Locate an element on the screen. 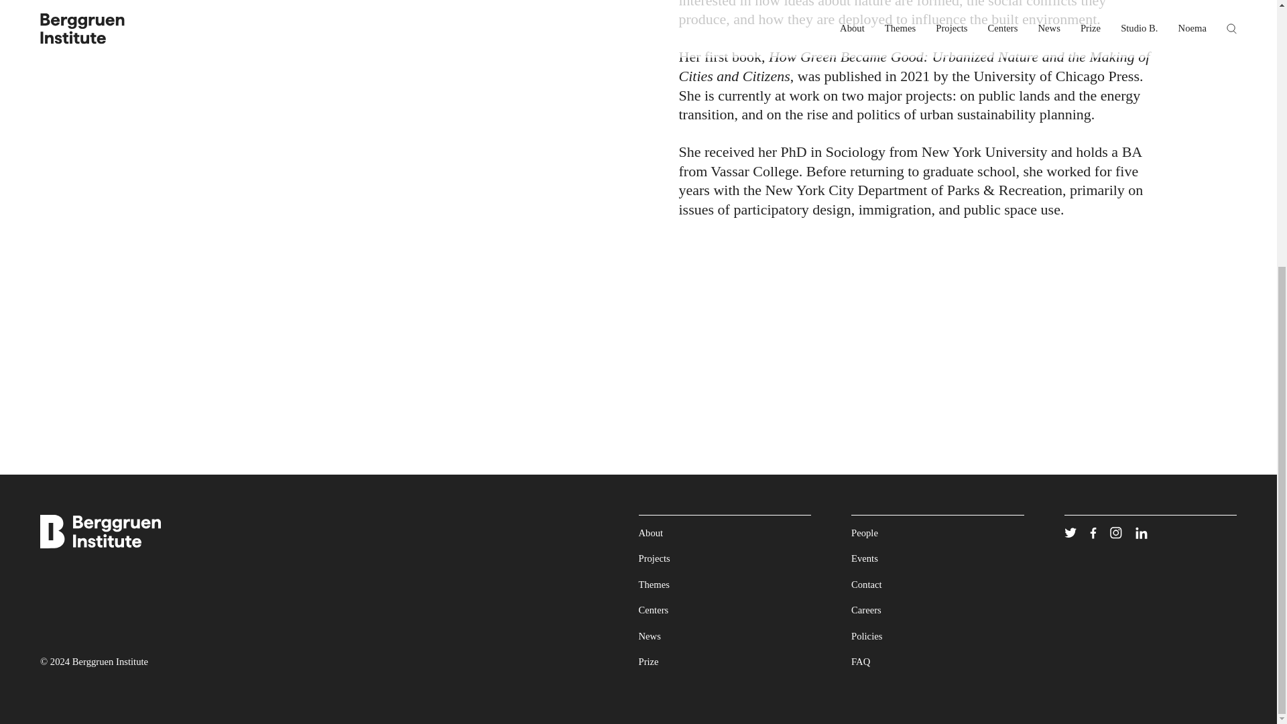  Centers is located at coordinates (653, 610).